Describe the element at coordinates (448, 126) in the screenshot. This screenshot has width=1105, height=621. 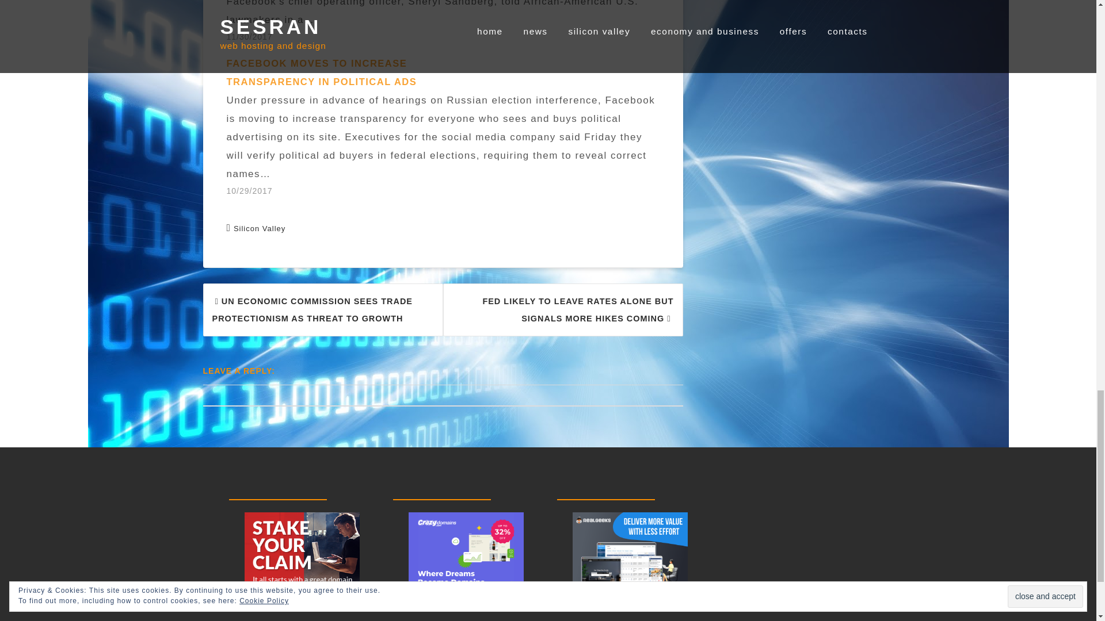
I see `Facebook Moves to Increase Transparency in Political Ads` at that location.